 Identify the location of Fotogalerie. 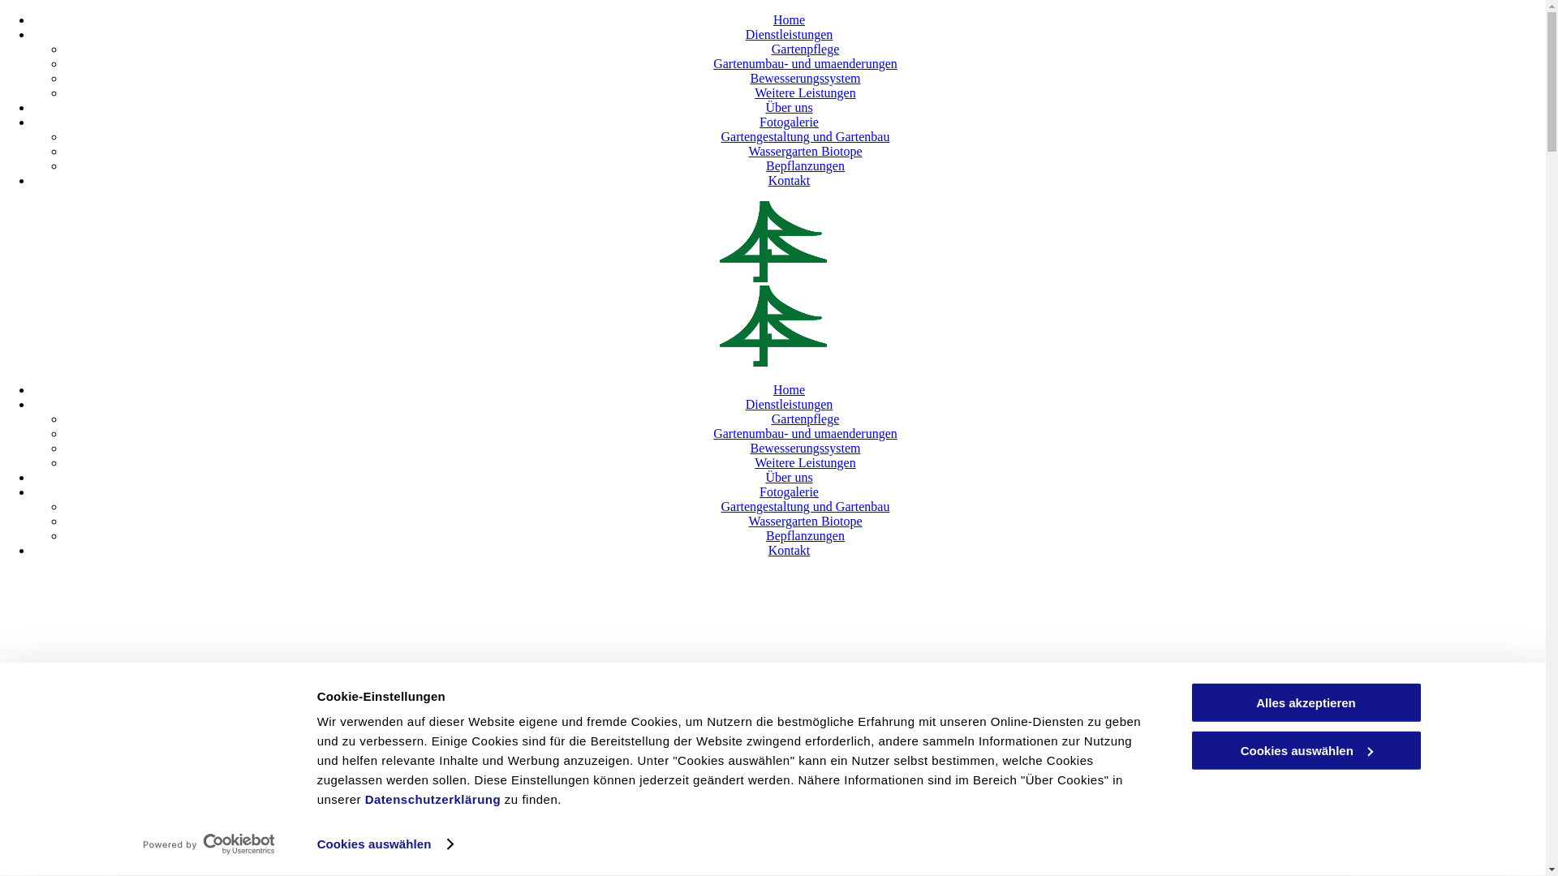
(789, 122).